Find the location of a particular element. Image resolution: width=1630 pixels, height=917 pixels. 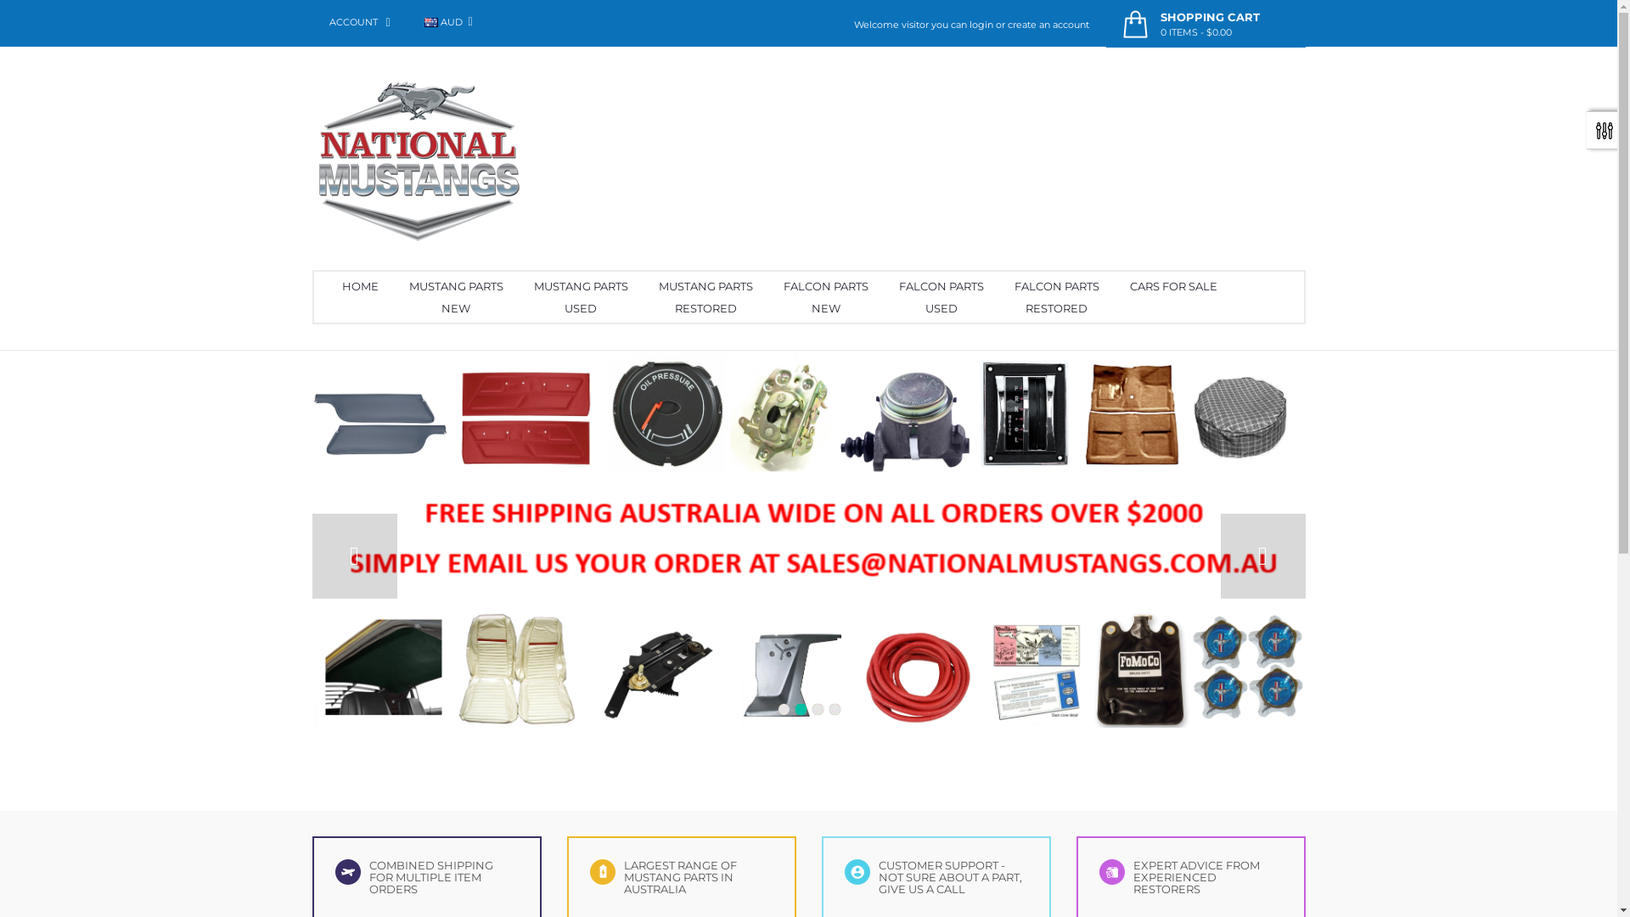

MUSTANG PARTS
NEW is located at coordinates (457, 297).